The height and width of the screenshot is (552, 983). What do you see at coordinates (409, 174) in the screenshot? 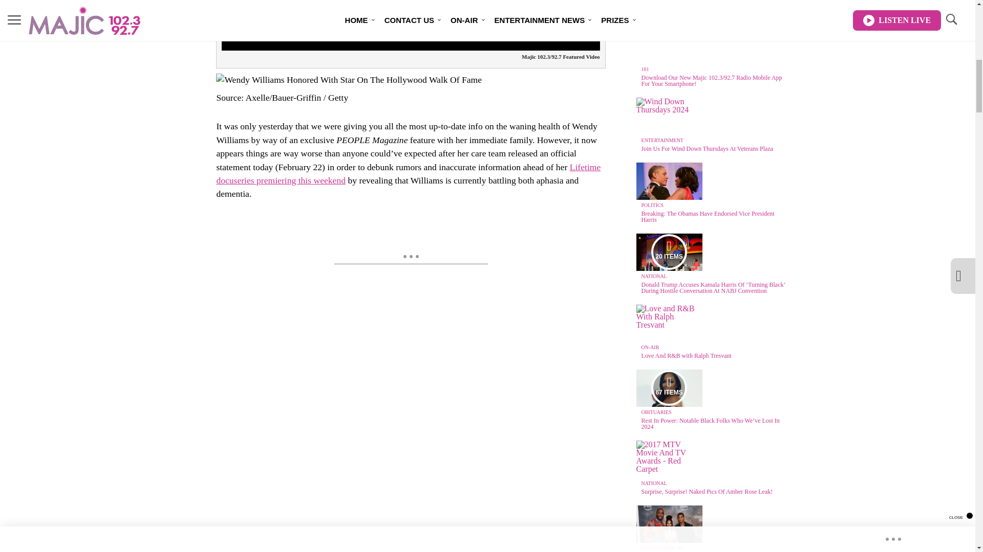
I see `Lifetime docuseries premiering this weekend` at bounding box center [409, 174].